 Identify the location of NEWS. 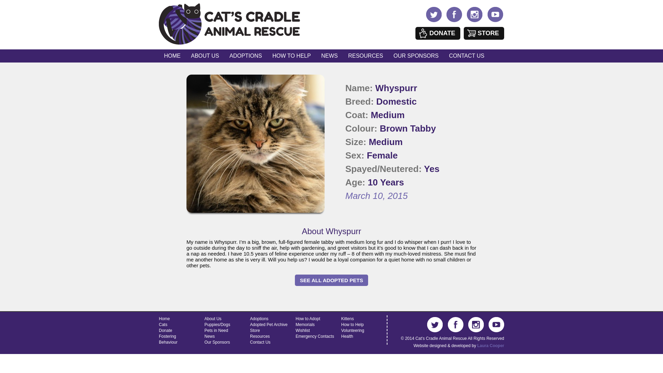
(329, 56).